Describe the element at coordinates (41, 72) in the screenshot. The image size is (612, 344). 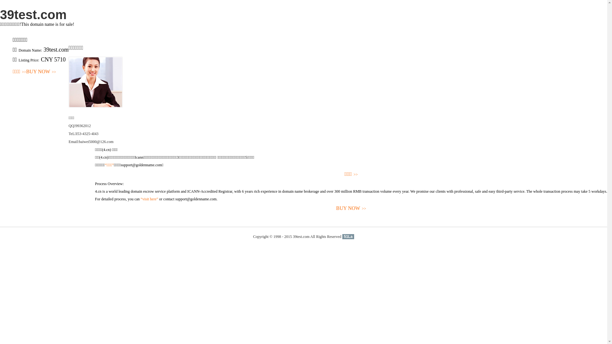
I see `BUY NOW>>` at that location.